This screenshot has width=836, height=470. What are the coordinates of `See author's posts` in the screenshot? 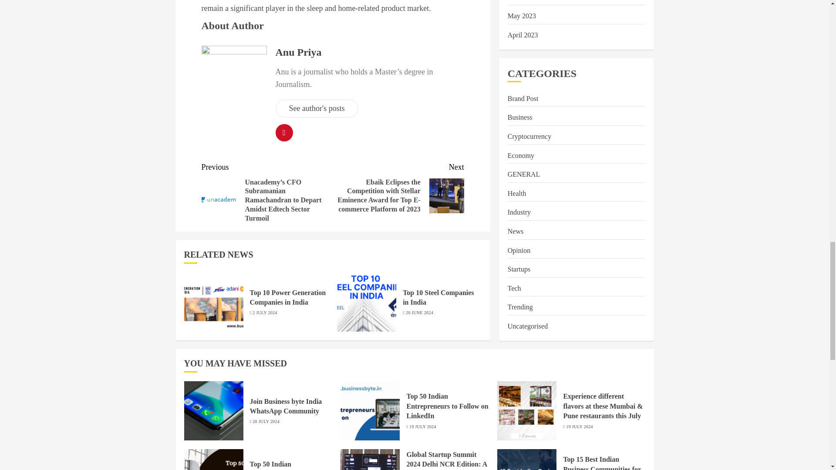 It's located at (316, 108).